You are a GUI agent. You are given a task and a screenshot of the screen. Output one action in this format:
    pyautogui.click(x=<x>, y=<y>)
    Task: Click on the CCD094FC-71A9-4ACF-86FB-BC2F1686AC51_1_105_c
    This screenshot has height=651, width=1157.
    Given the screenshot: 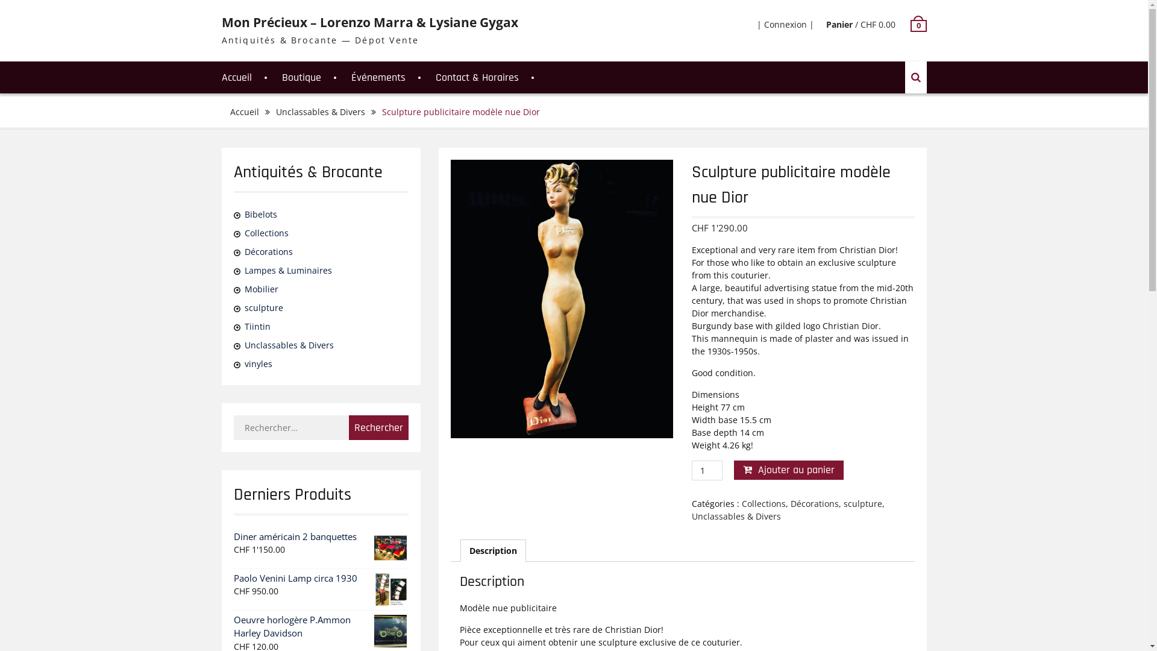 What is the action you would take?
    pyautogui.click(x=562, y=299)
    